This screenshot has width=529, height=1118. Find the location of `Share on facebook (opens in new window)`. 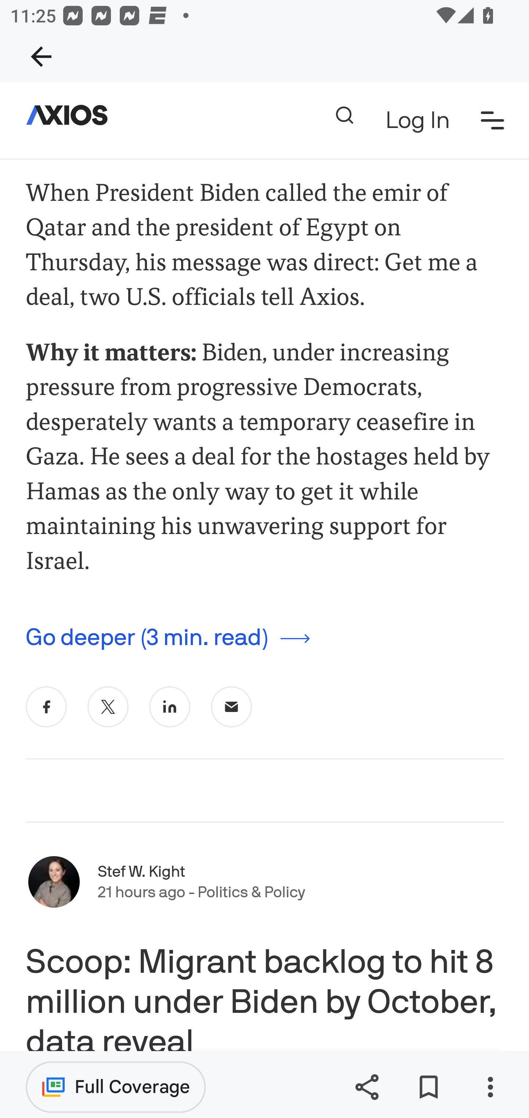

Share on facebook (opens in new window) is located at coordinates (47, 707).